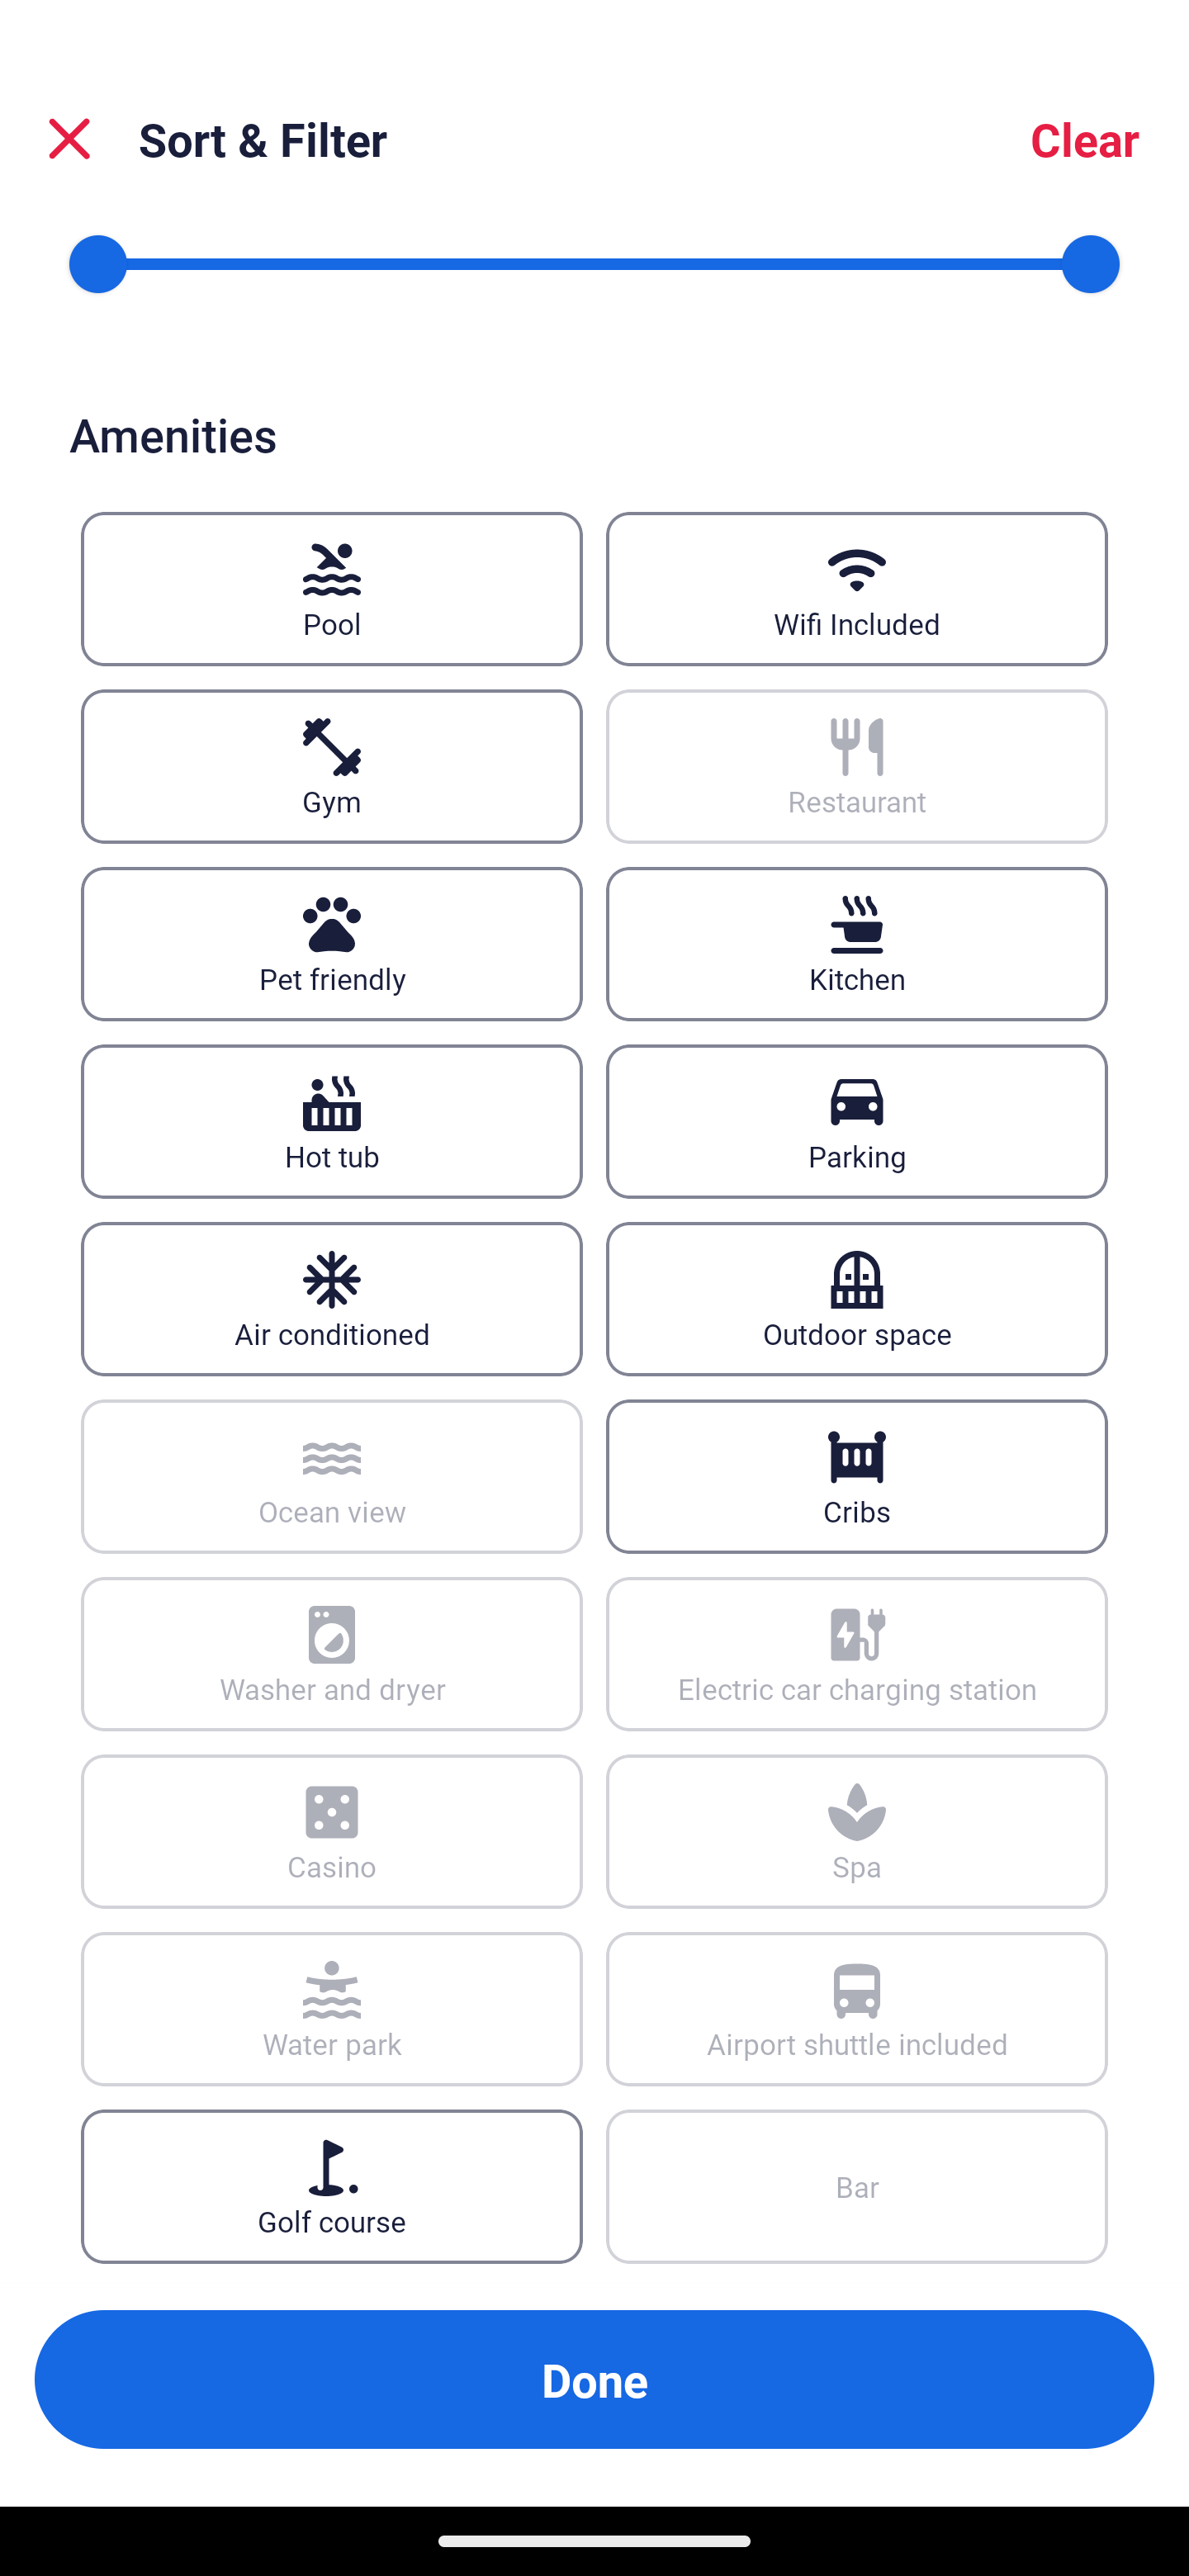 The height and width of the screenshot is (2576, 1189). I want to click on Spa, so click(857, 1831).